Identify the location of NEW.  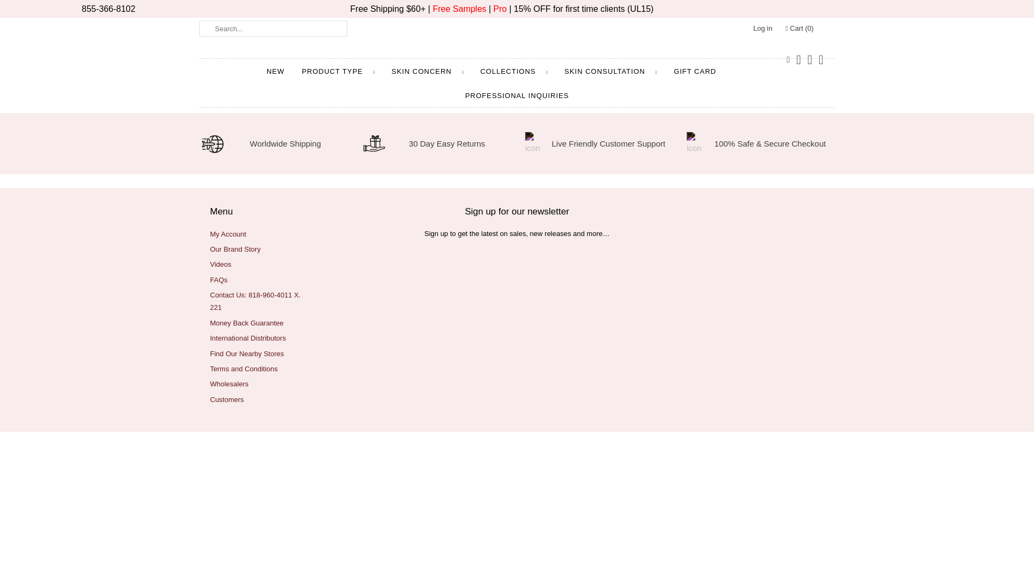
(276, 71).